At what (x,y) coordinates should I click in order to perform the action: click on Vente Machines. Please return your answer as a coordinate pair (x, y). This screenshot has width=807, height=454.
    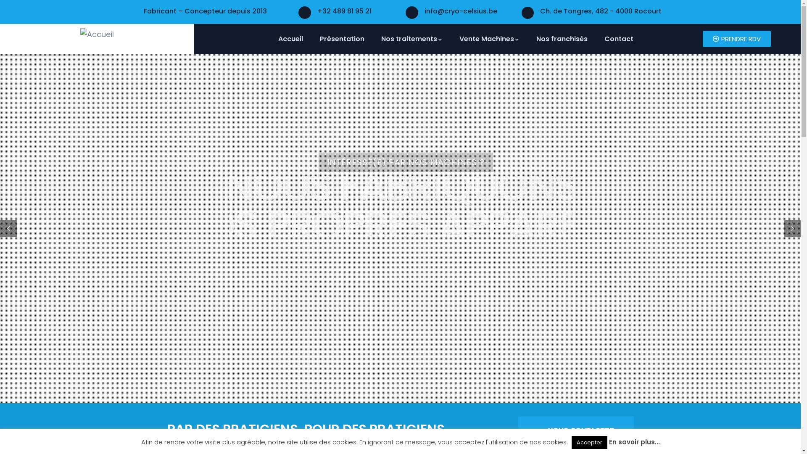
    Looking at the image, I should click on (489, 40).